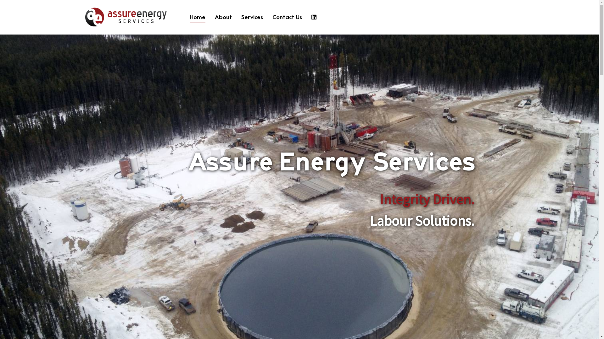 The width and height of the screenshot is (604, 339). Describe the element at coordinates (127, 17) in the screenshot. I see `Assure Energy Services` at that location.